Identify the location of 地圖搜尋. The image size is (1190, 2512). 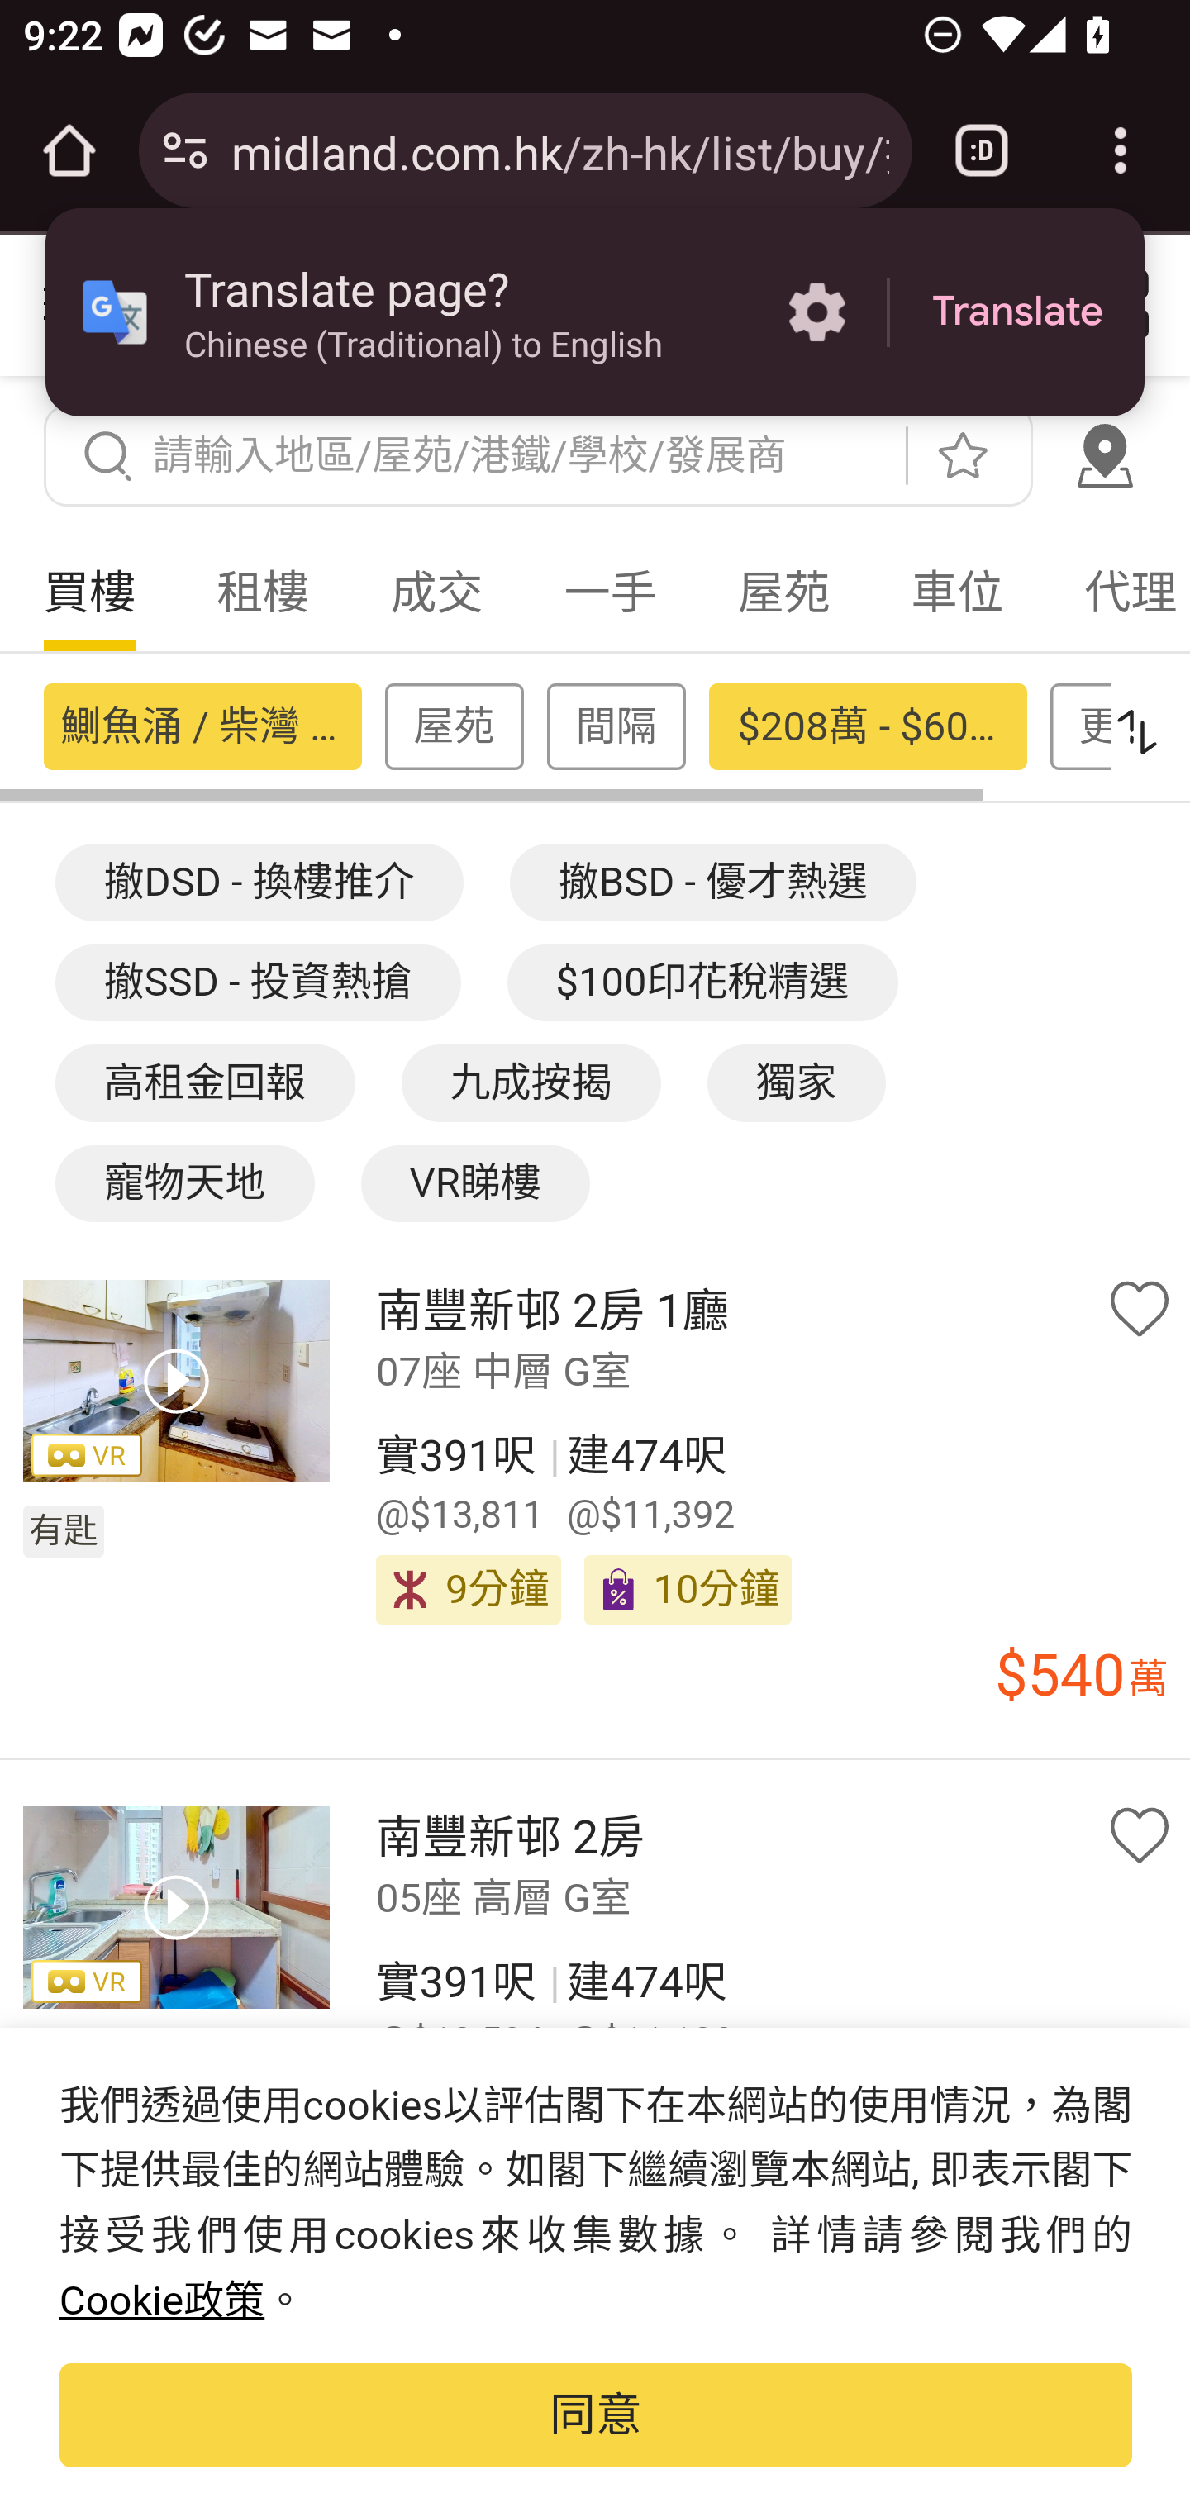
(1104, 454).